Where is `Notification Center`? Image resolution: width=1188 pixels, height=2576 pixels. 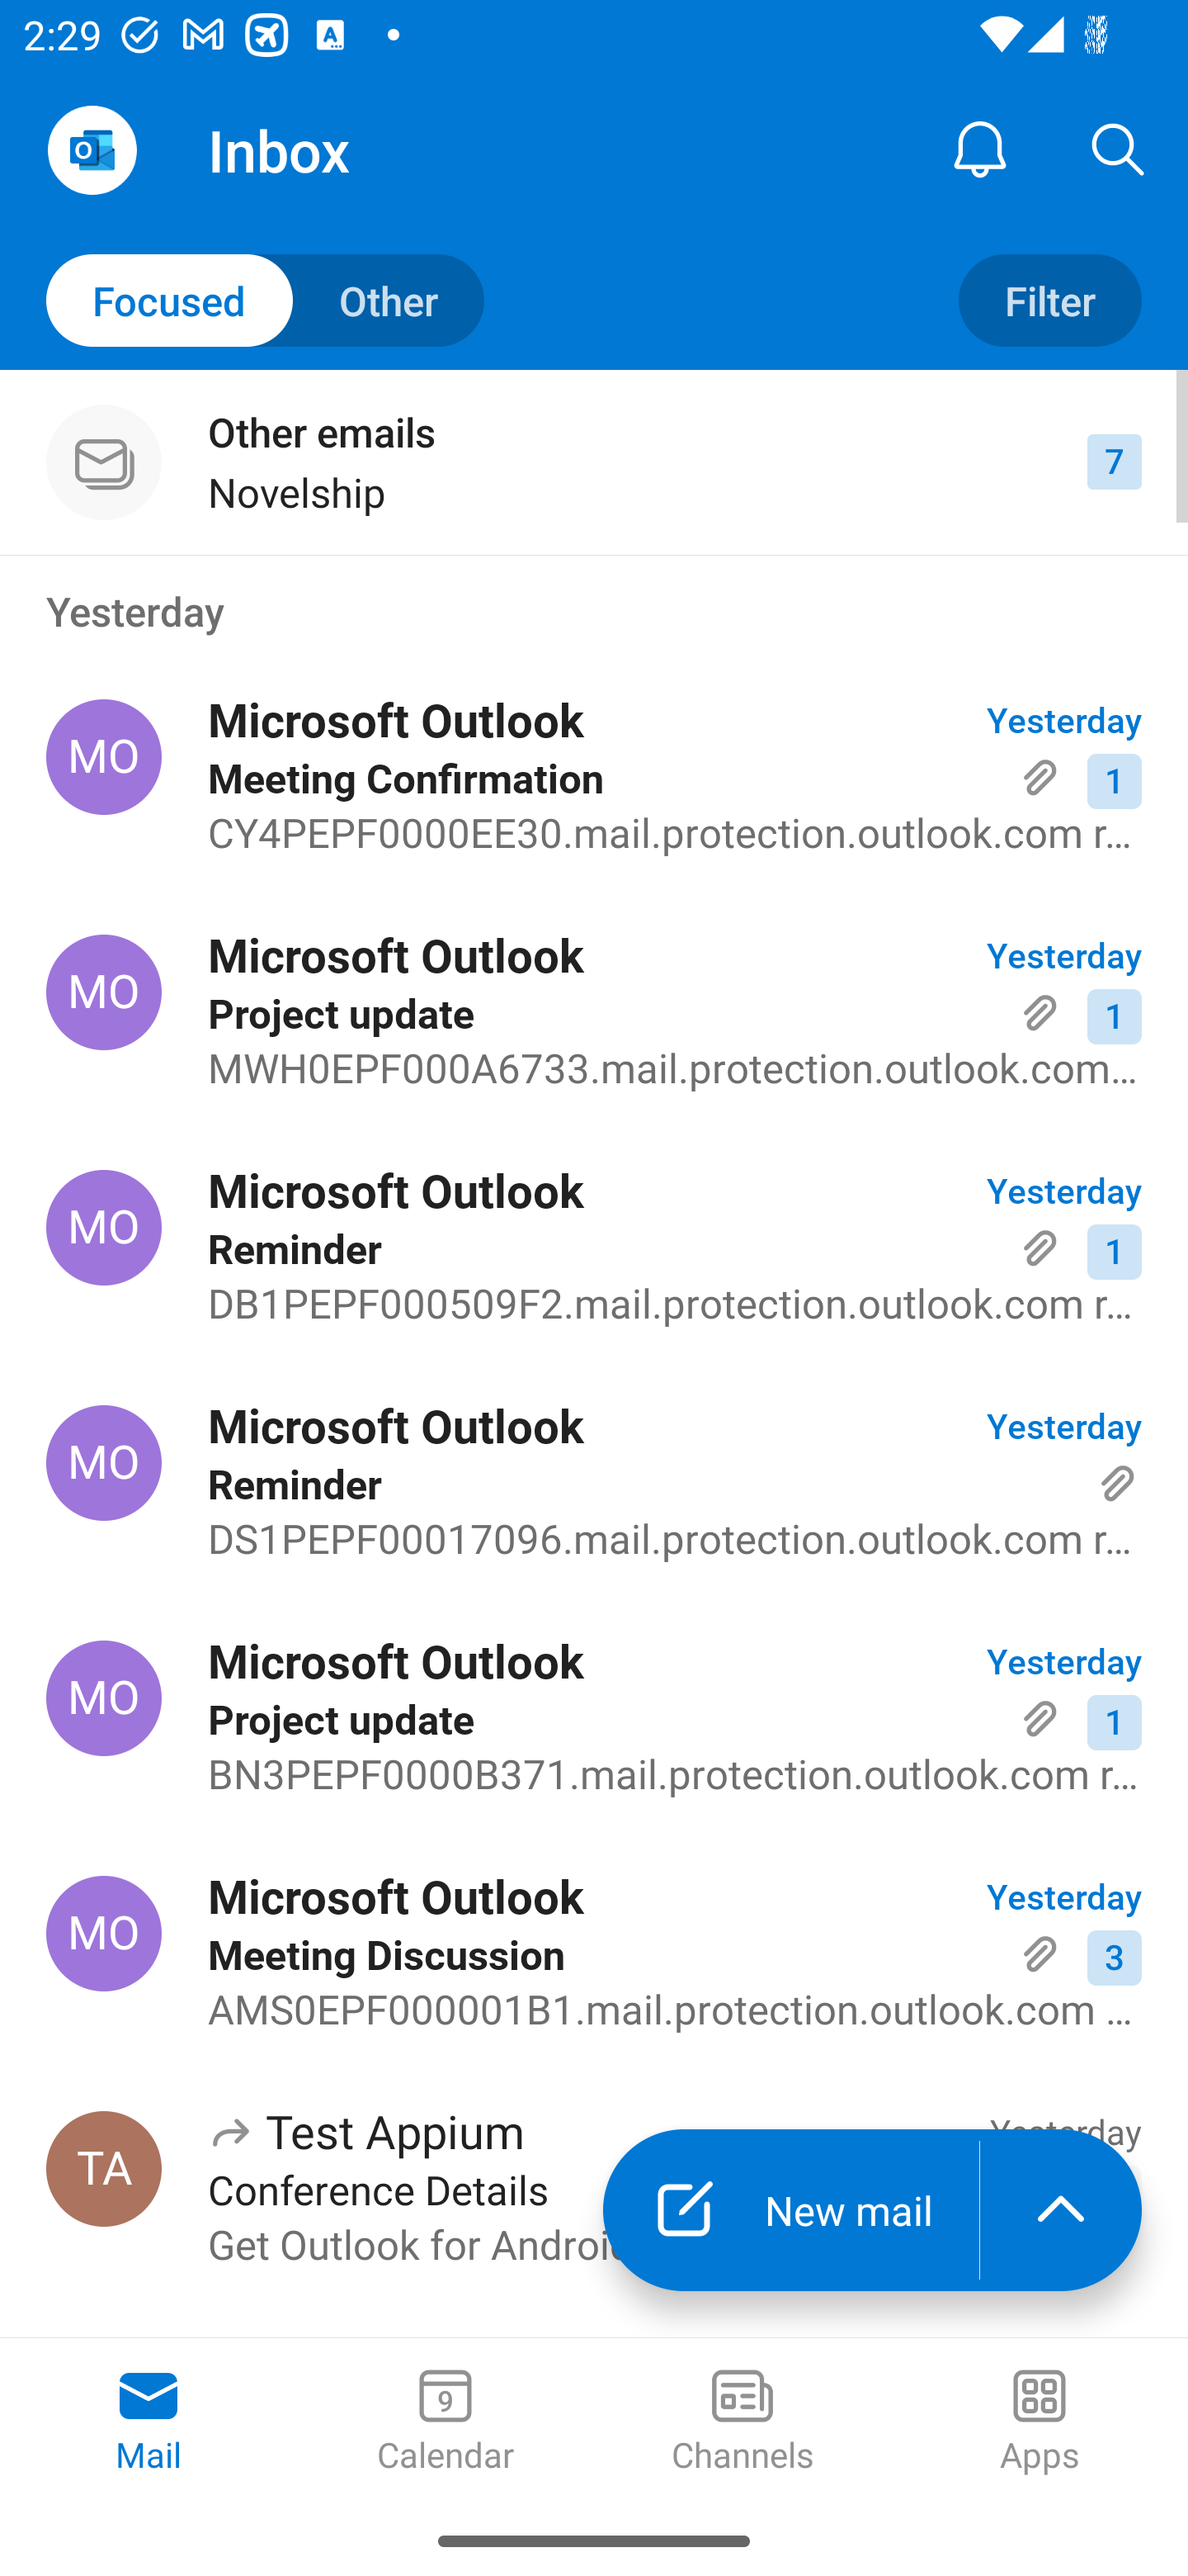
Notification Center is located at coordinates (980, 149).